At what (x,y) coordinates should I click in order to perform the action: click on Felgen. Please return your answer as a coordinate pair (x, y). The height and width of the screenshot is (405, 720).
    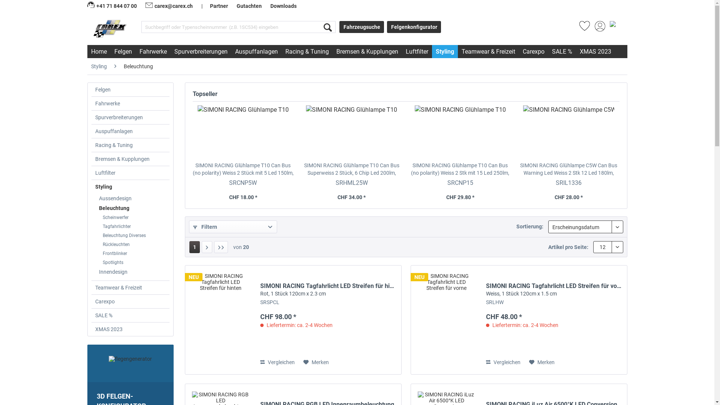
    Looking at the image, I should click on (123, 52).